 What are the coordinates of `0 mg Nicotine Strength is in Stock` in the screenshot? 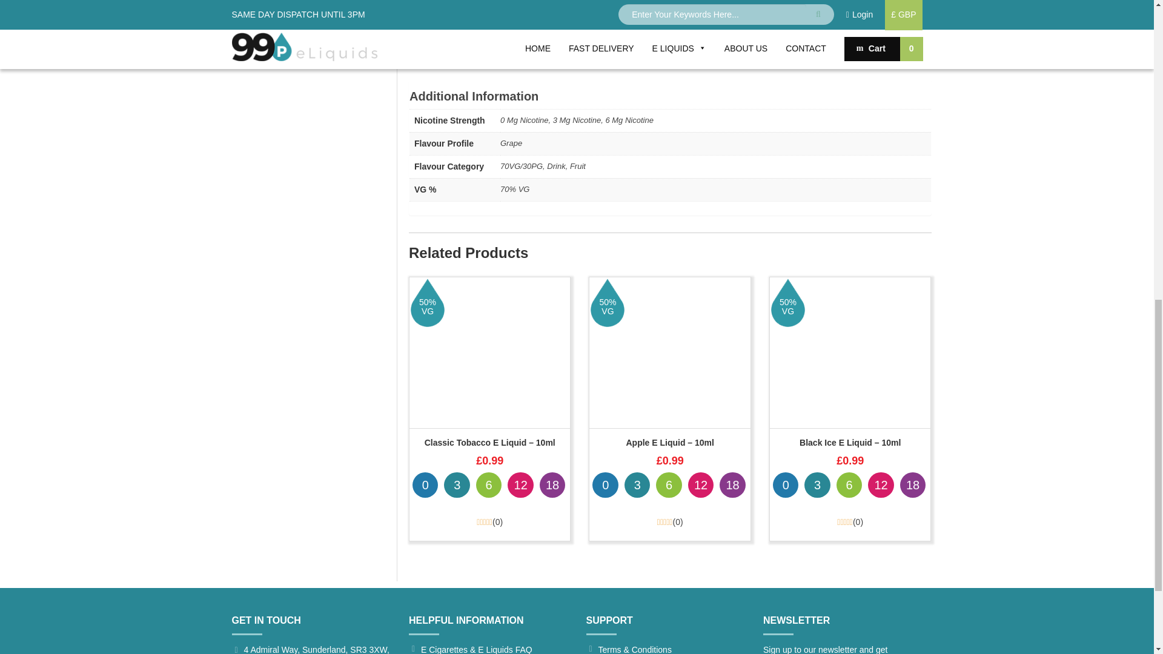 It's located at (425, 484).